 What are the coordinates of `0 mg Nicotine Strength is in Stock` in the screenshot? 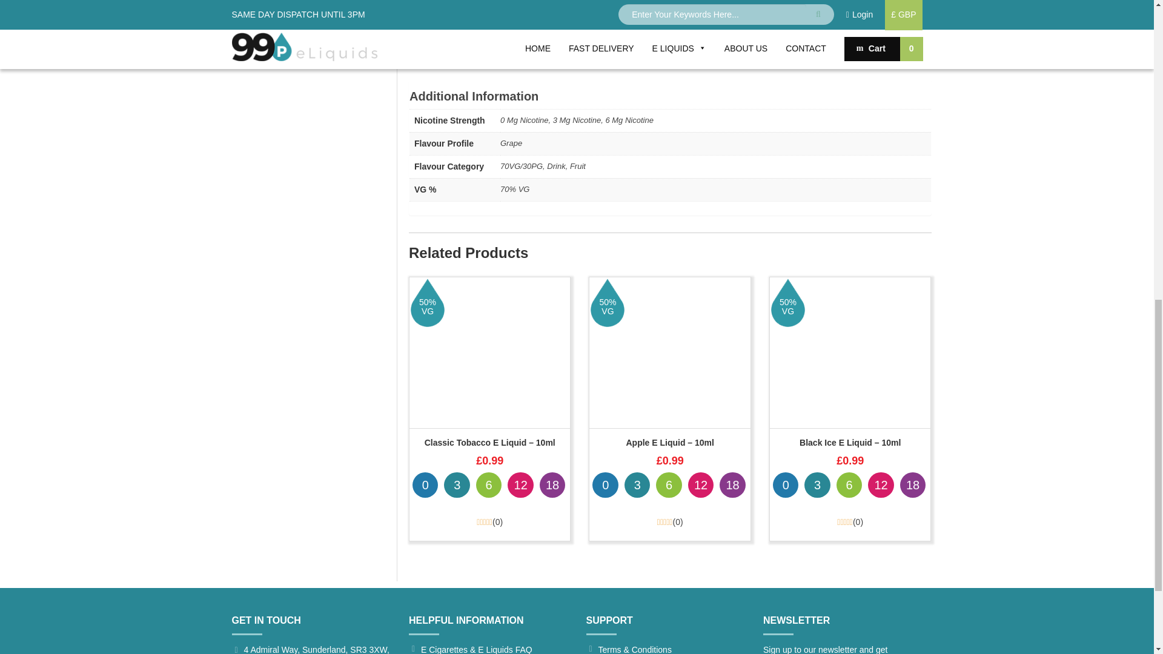 It's located at (425, 484).